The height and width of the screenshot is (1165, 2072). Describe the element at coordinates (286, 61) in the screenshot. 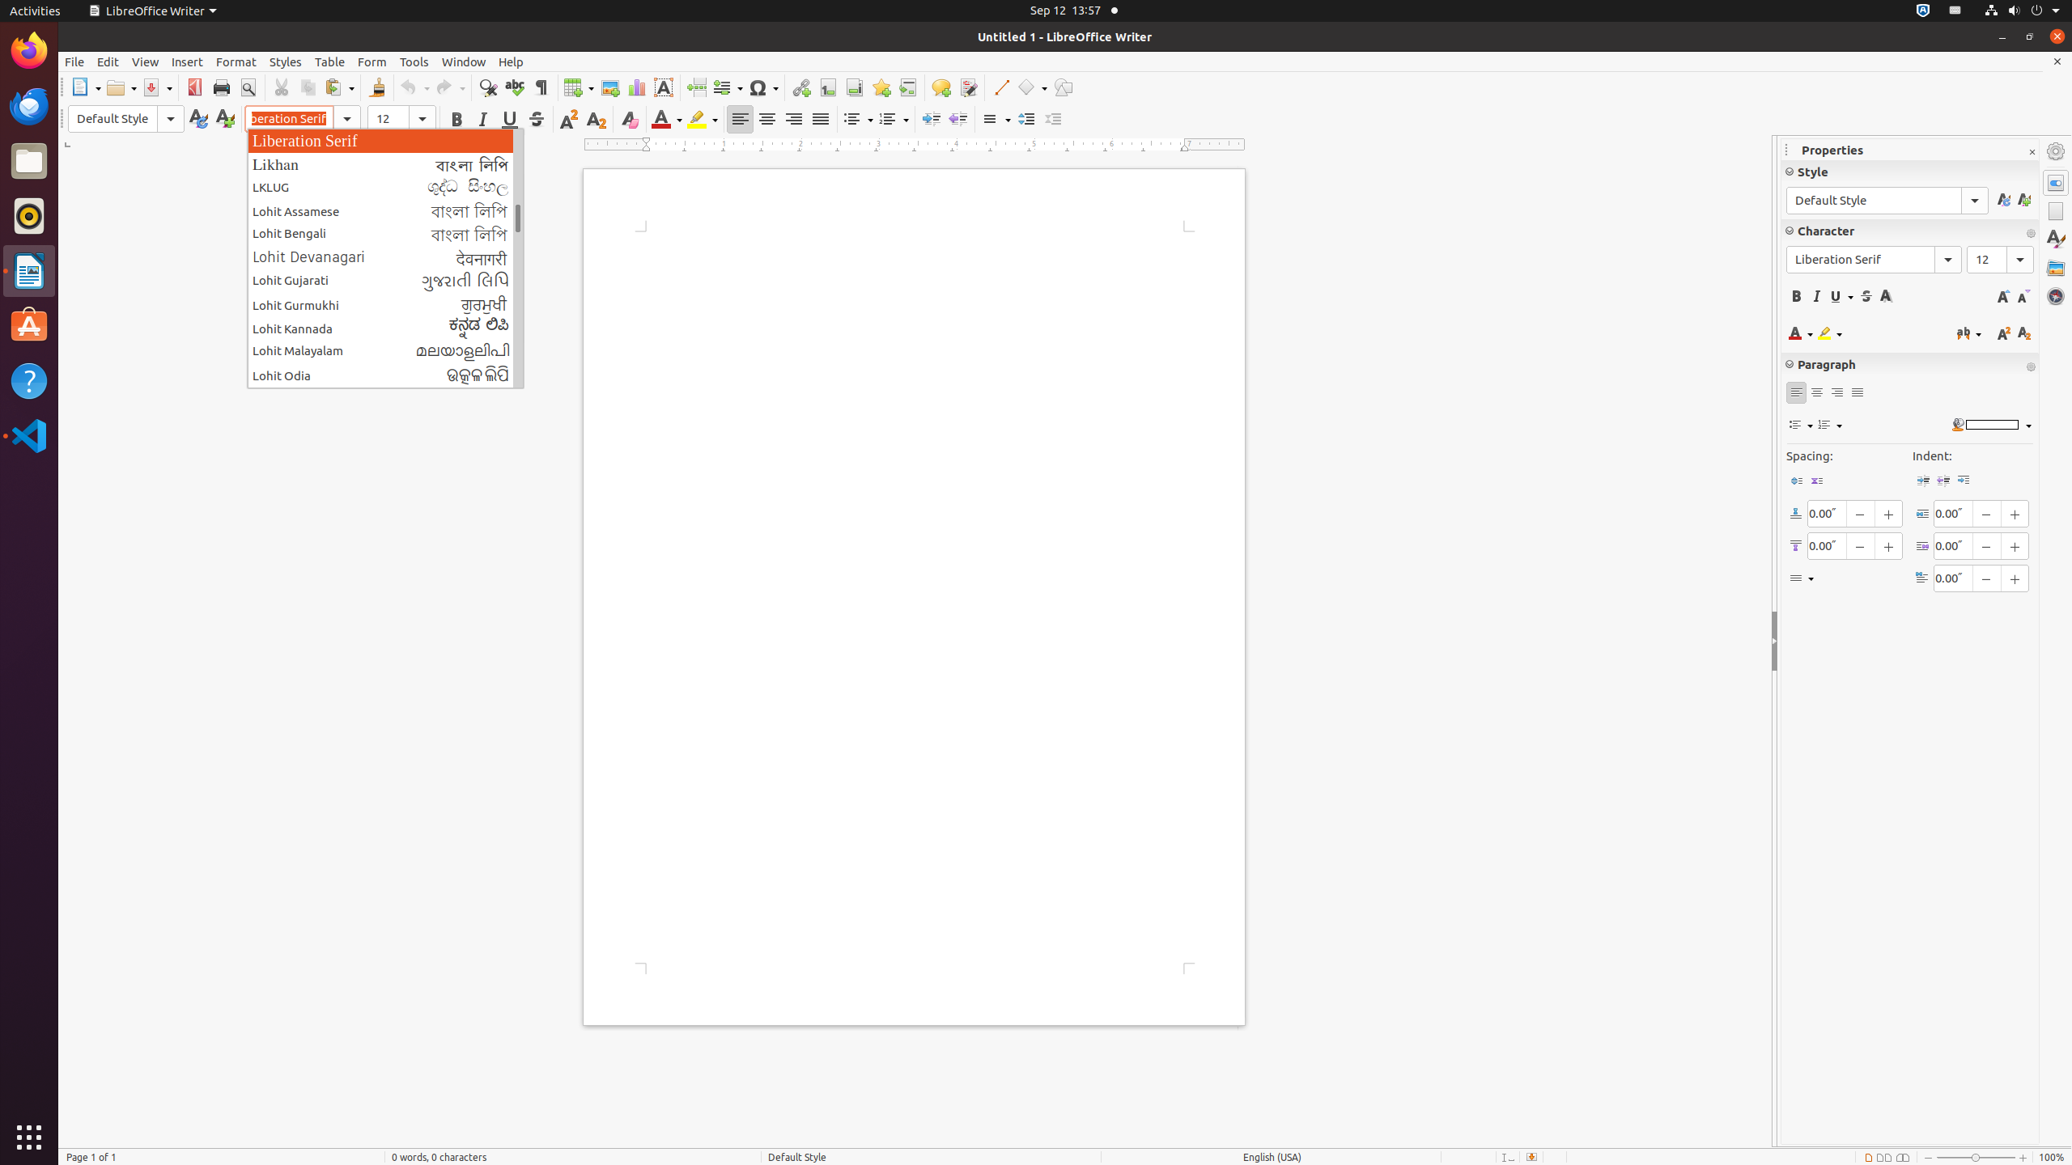

I see `Styles` at that location.